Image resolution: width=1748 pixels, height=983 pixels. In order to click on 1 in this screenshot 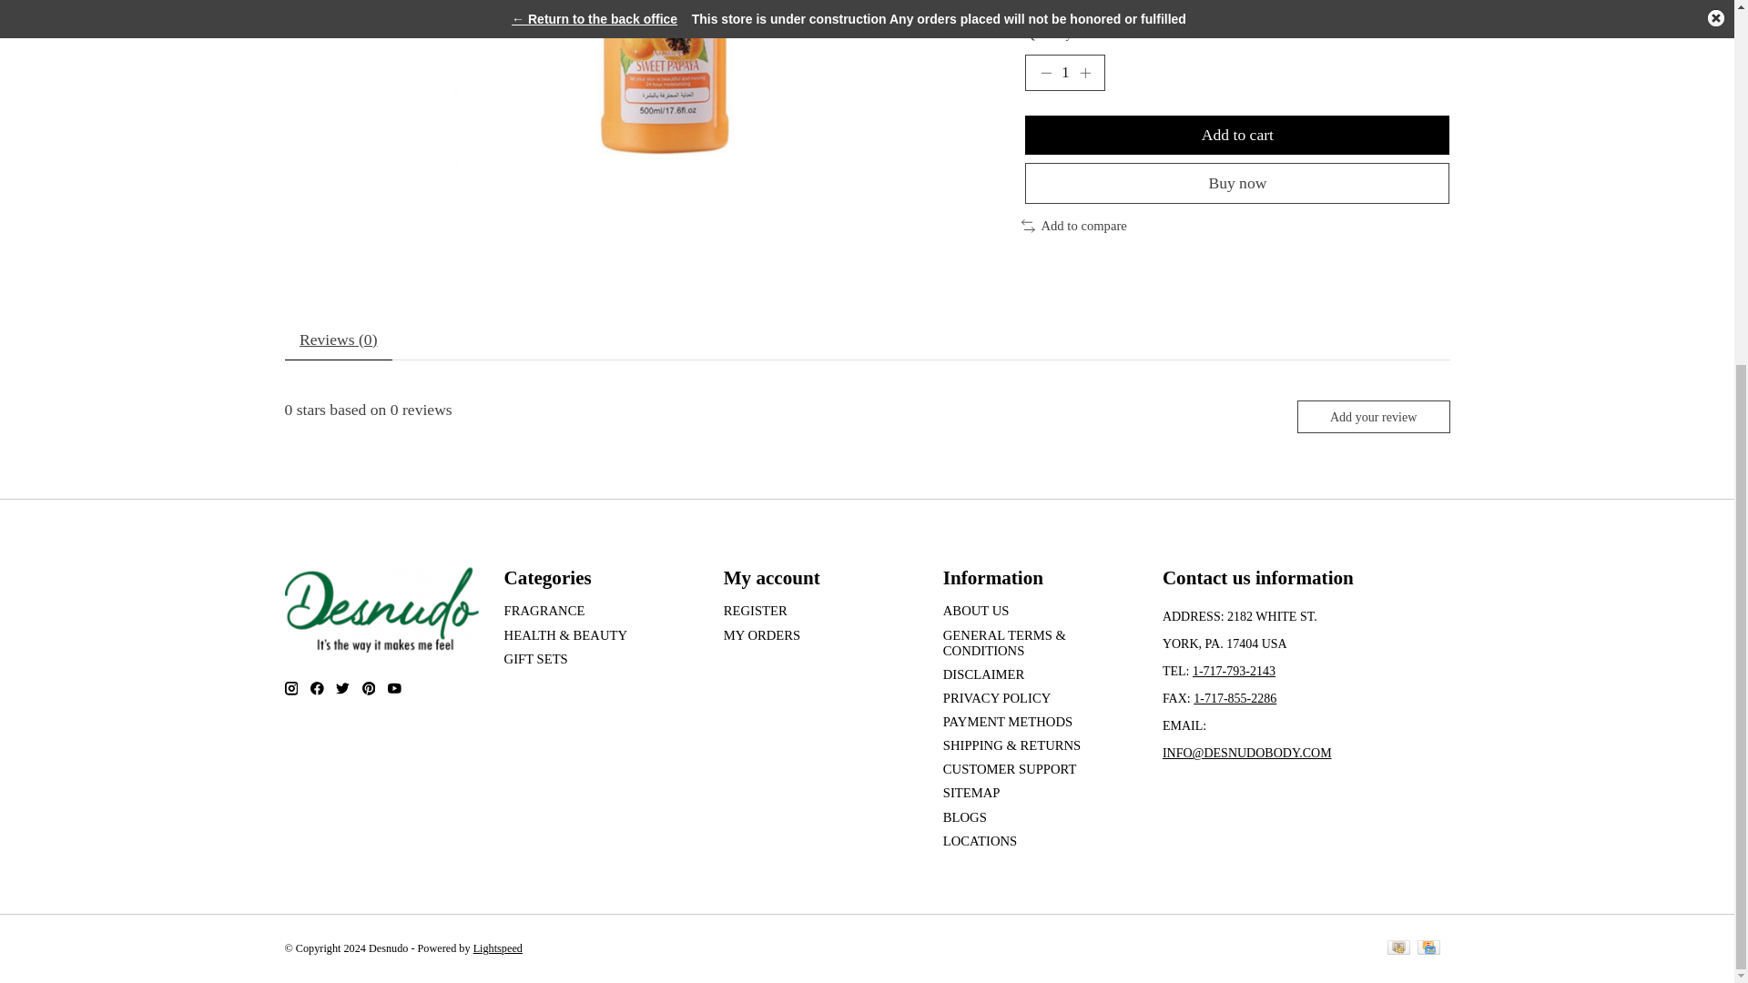, I will do `click(1064, 73)`.